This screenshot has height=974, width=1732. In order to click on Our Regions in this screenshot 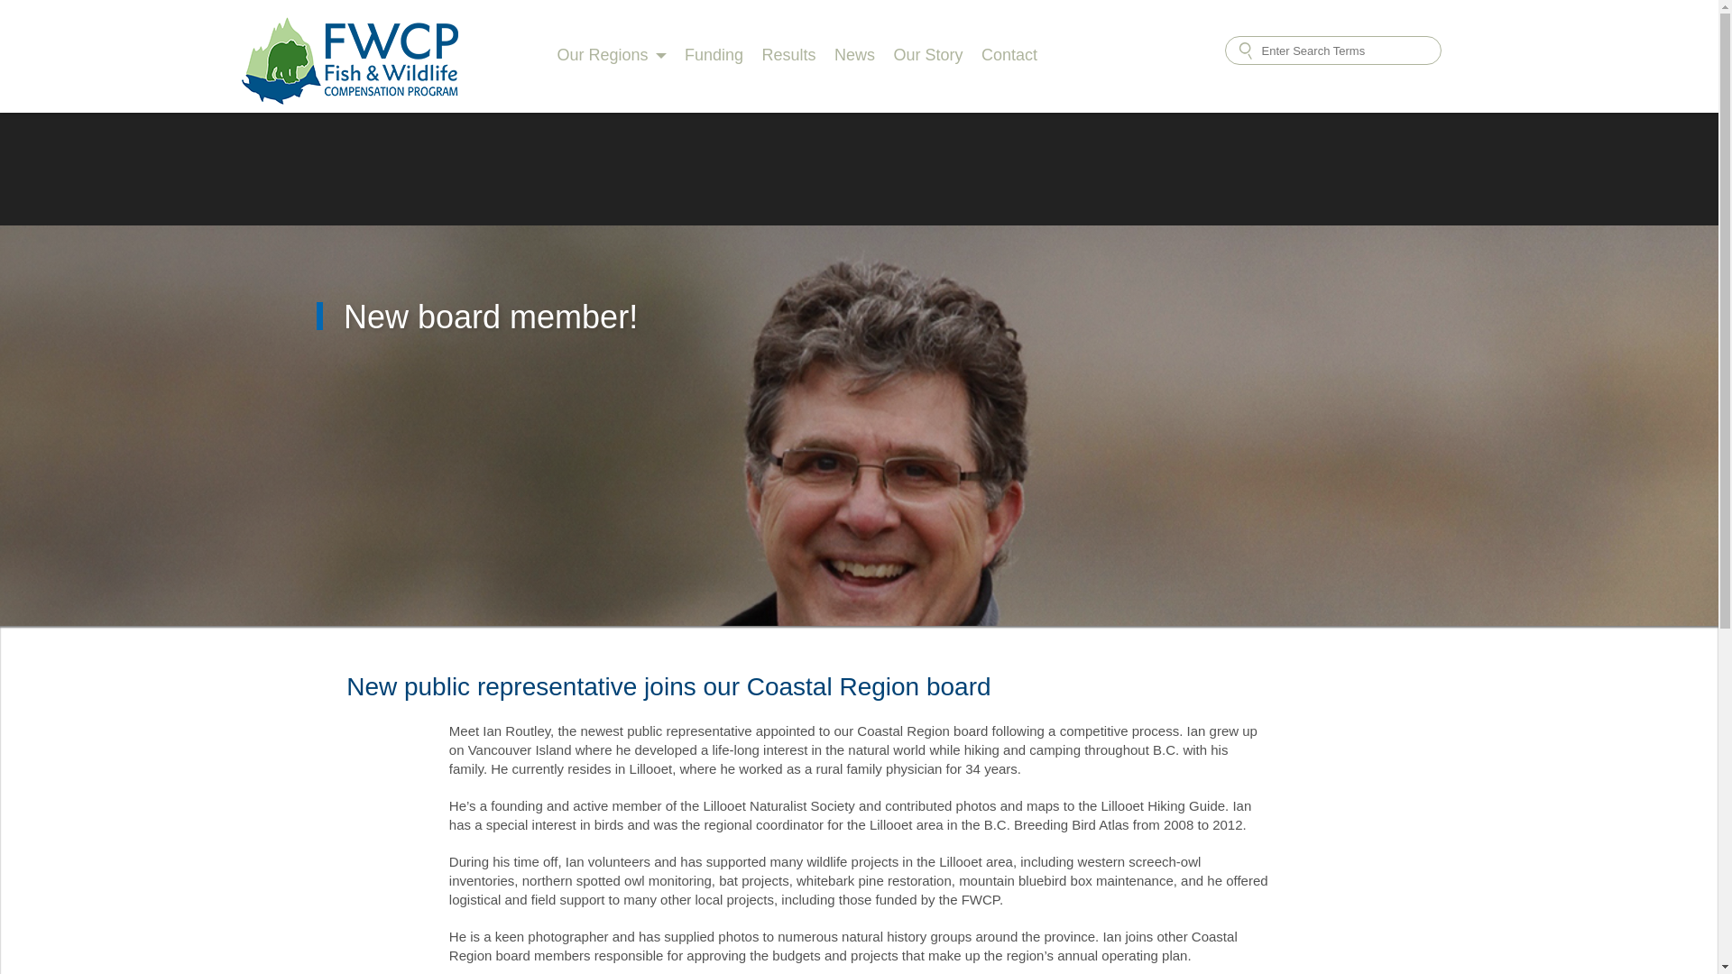, I will do `click(603, 56)`.